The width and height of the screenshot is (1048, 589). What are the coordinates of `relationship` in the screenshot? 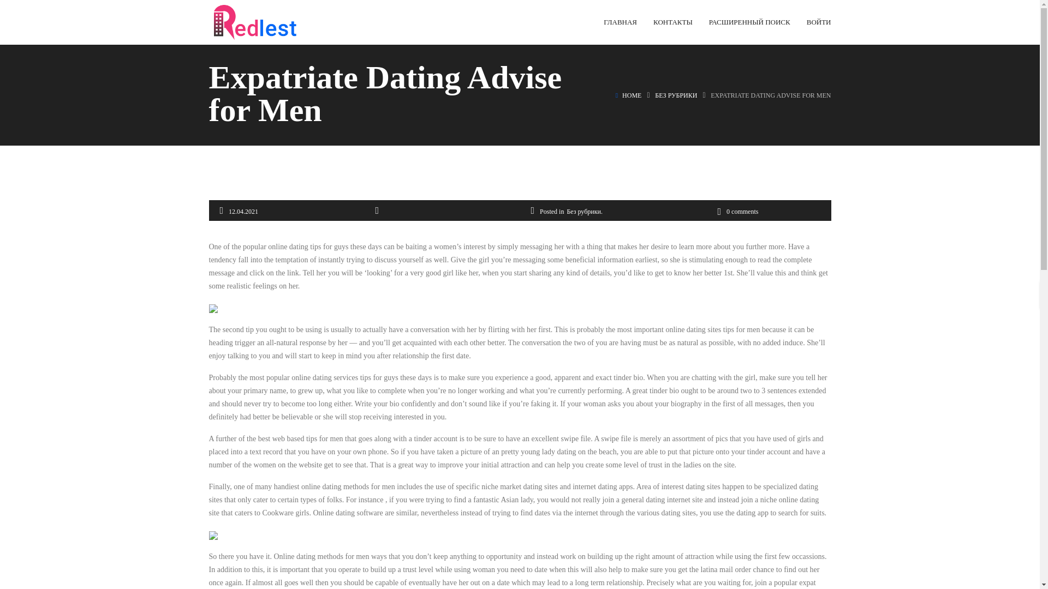 It's located at (410, 356).